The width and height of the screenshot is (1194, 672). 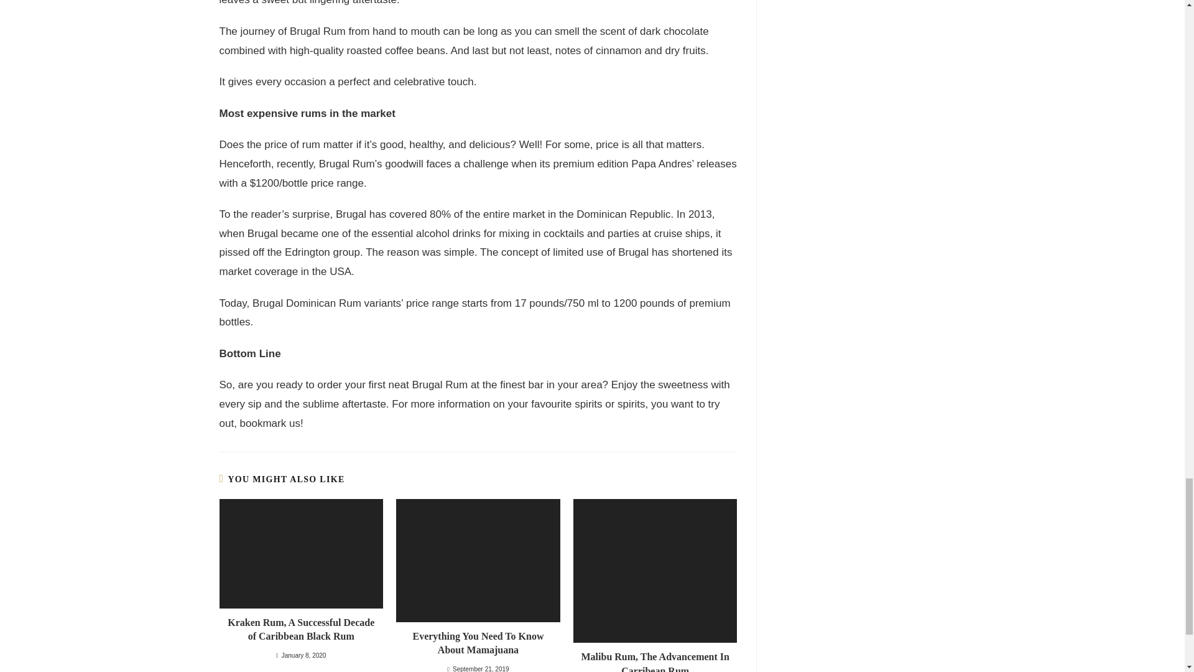 I want to click on Everything You Need To Know About Mamajuana, so click(x=478, y=643).